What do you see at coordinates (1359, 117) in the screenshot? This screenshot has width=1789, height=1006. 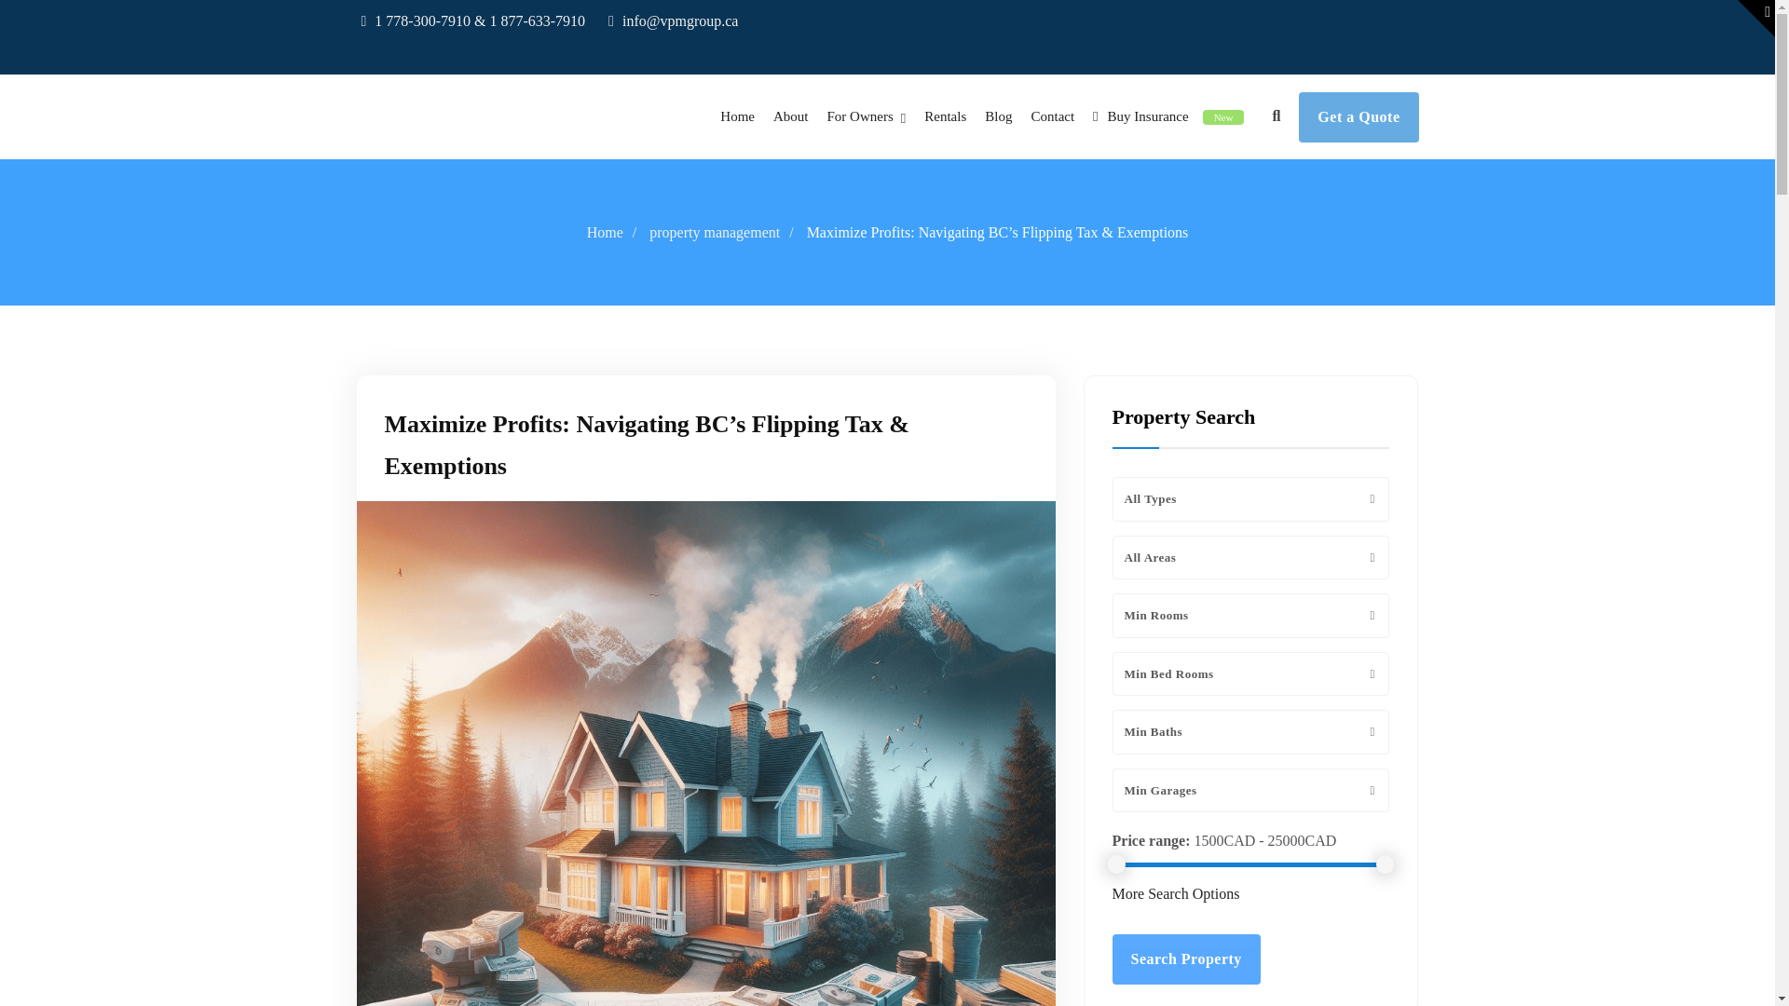 I see `Get a Quote` at bounding box center [1359, 117].